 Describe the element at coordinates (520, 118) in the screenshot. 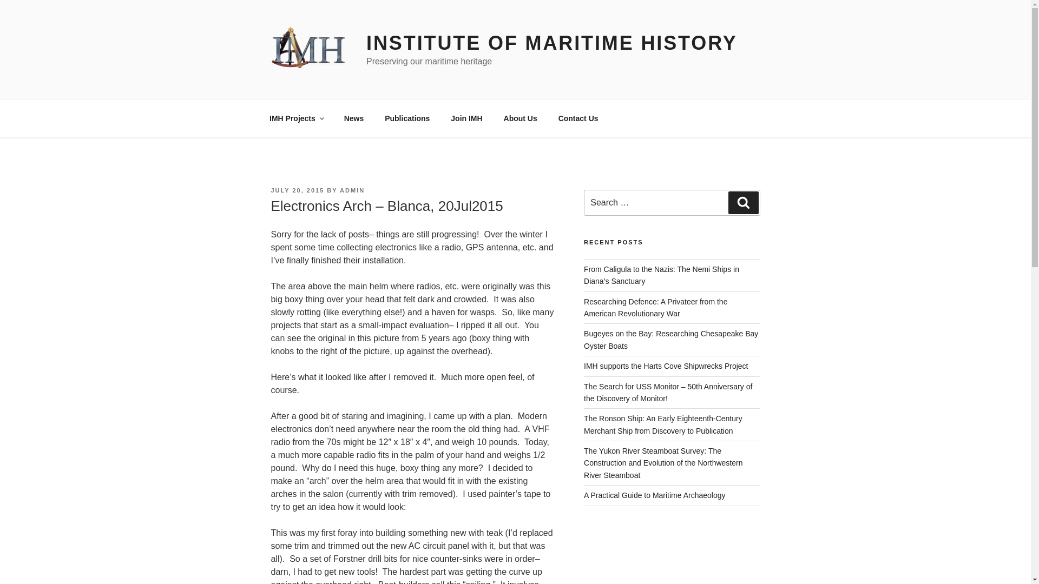

I see `About Us` at that location.